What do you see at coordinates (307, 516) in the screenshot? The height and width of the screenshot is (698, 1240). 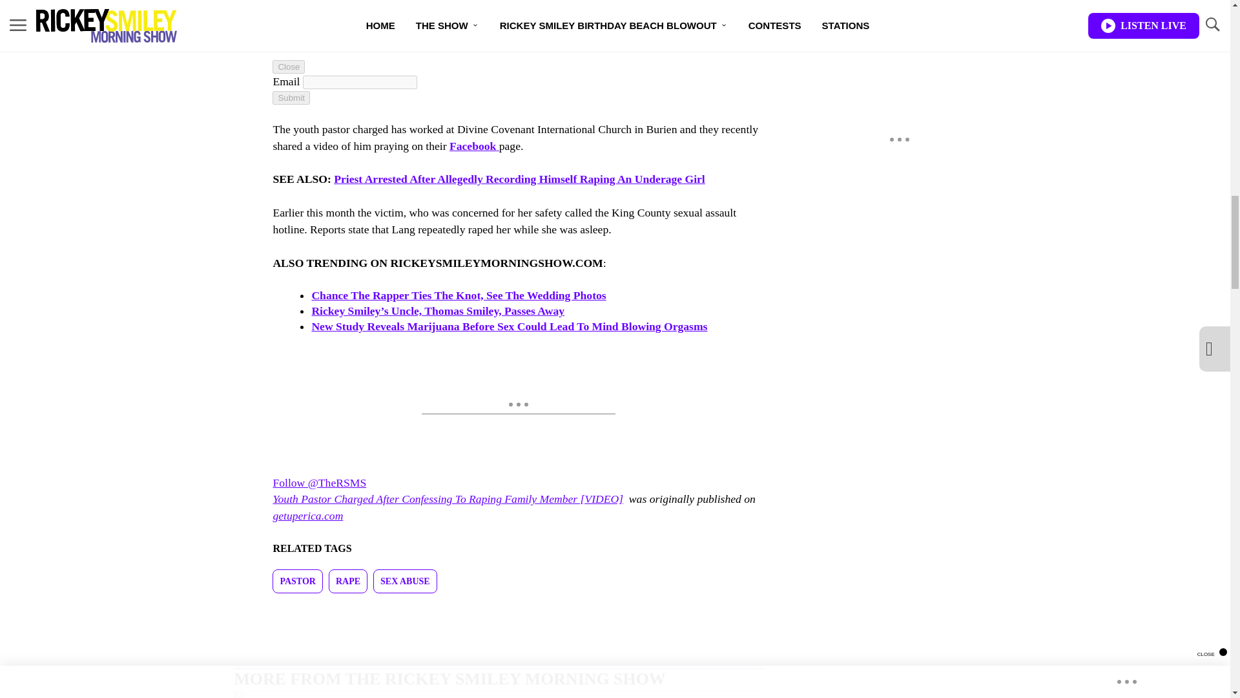 I see `getuperica.com` at bounding box center [307, 516].